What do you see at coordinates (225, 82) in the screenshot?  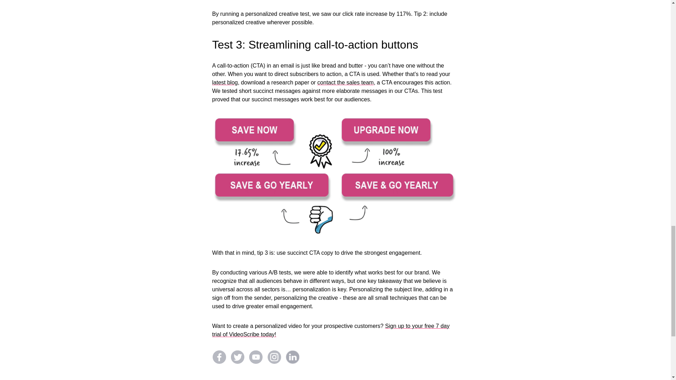 I see `latest blog` at bounding box center [225, 82].